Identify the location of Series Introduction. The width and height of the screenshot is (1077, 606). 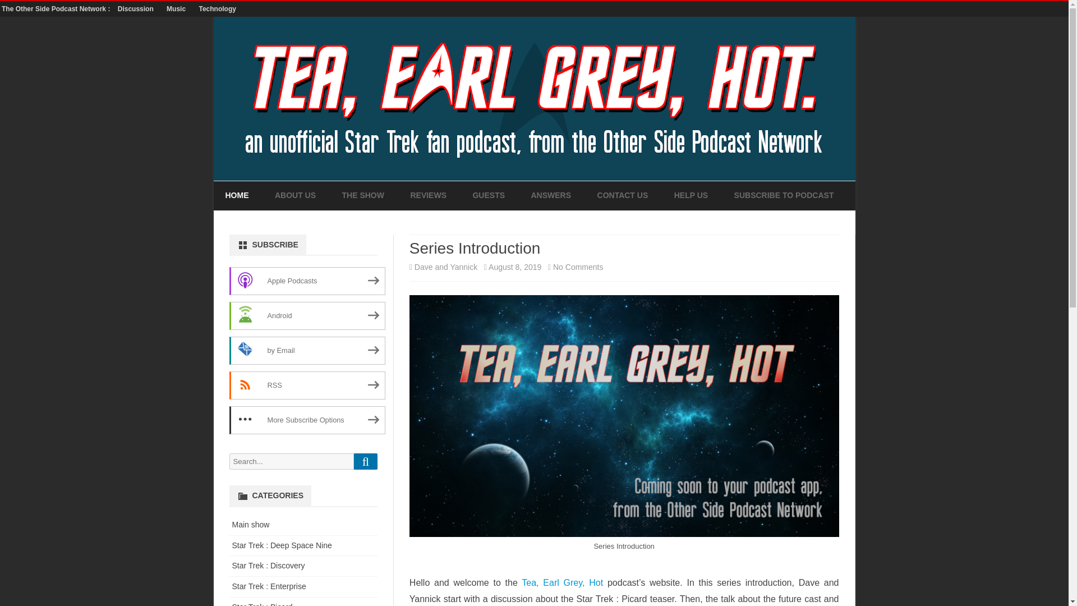
(475, 248).